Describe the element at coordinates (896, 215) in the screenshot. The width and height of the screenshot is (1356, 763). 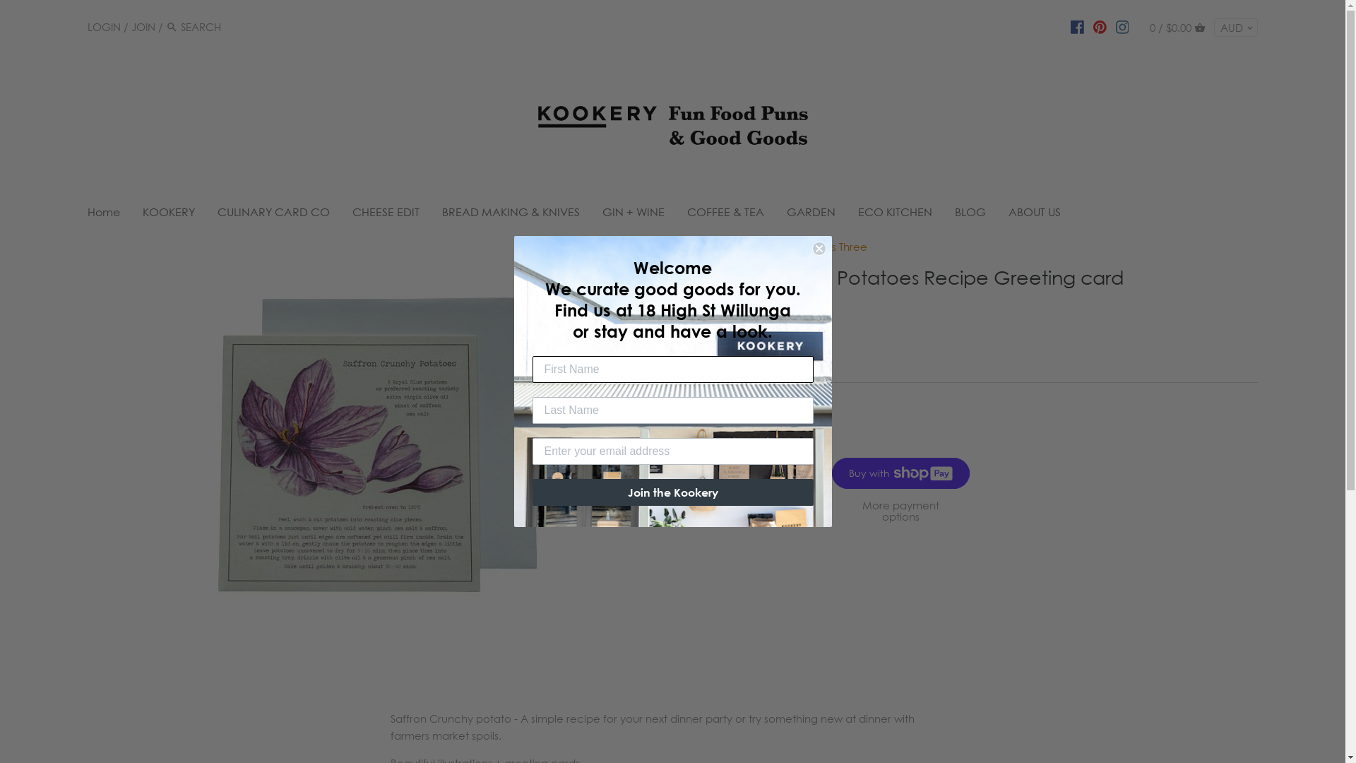
I see `ECO KITCHEN` at that location.